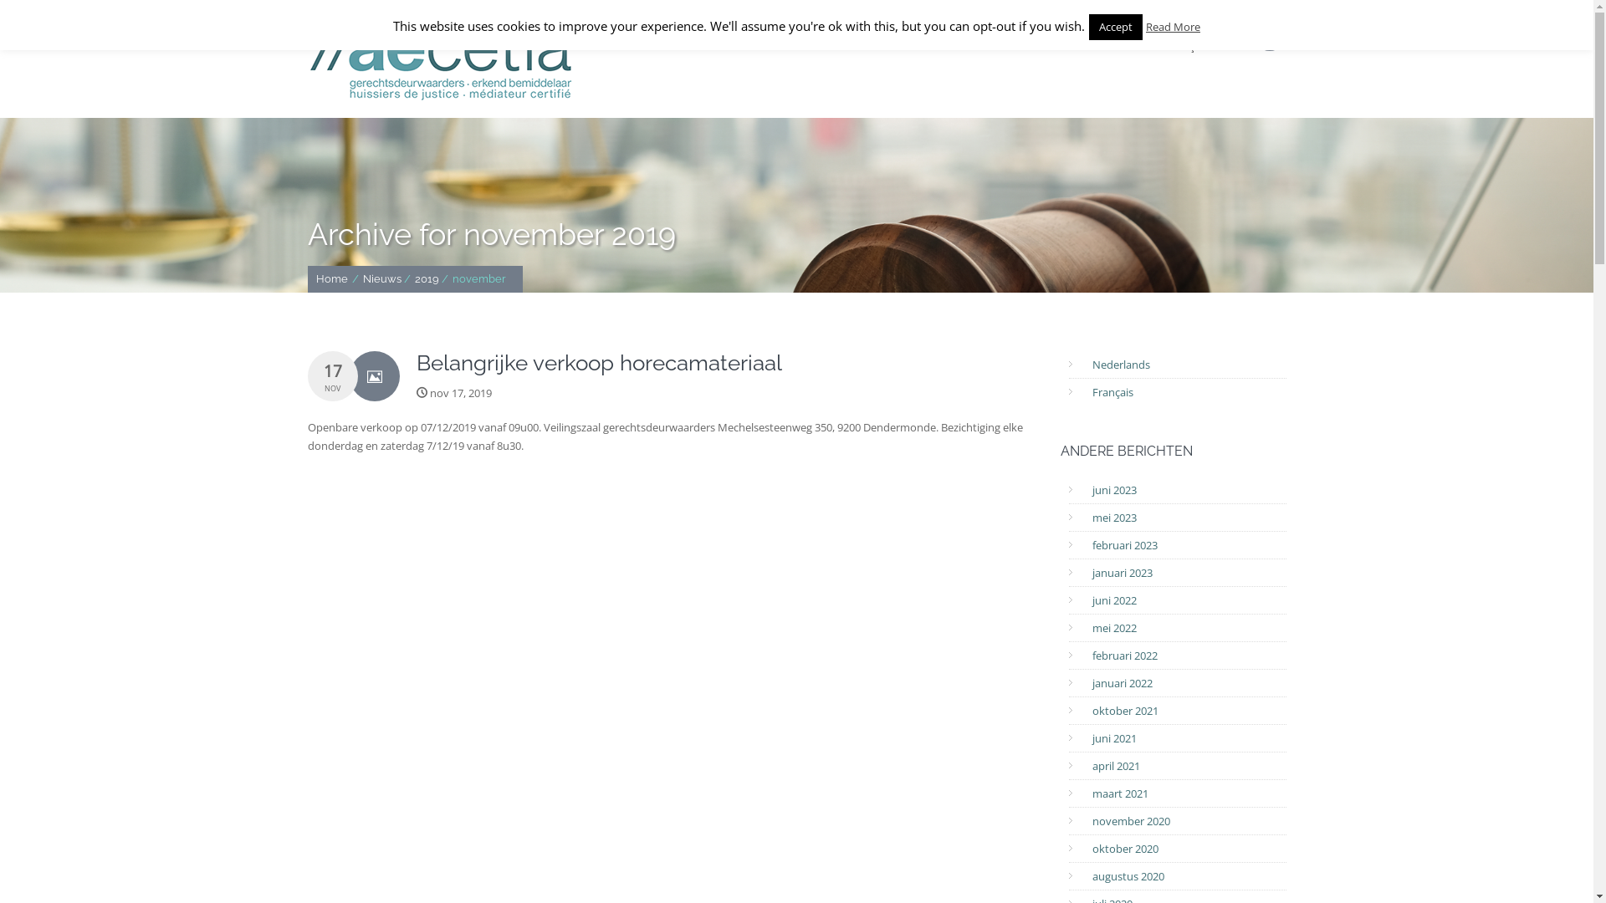 This screenshot has height=903, width=1606. What do you see at coordinates (1114, 490) in the screenshot?
I see `juni 2023` at bounding box center [1114, 490].